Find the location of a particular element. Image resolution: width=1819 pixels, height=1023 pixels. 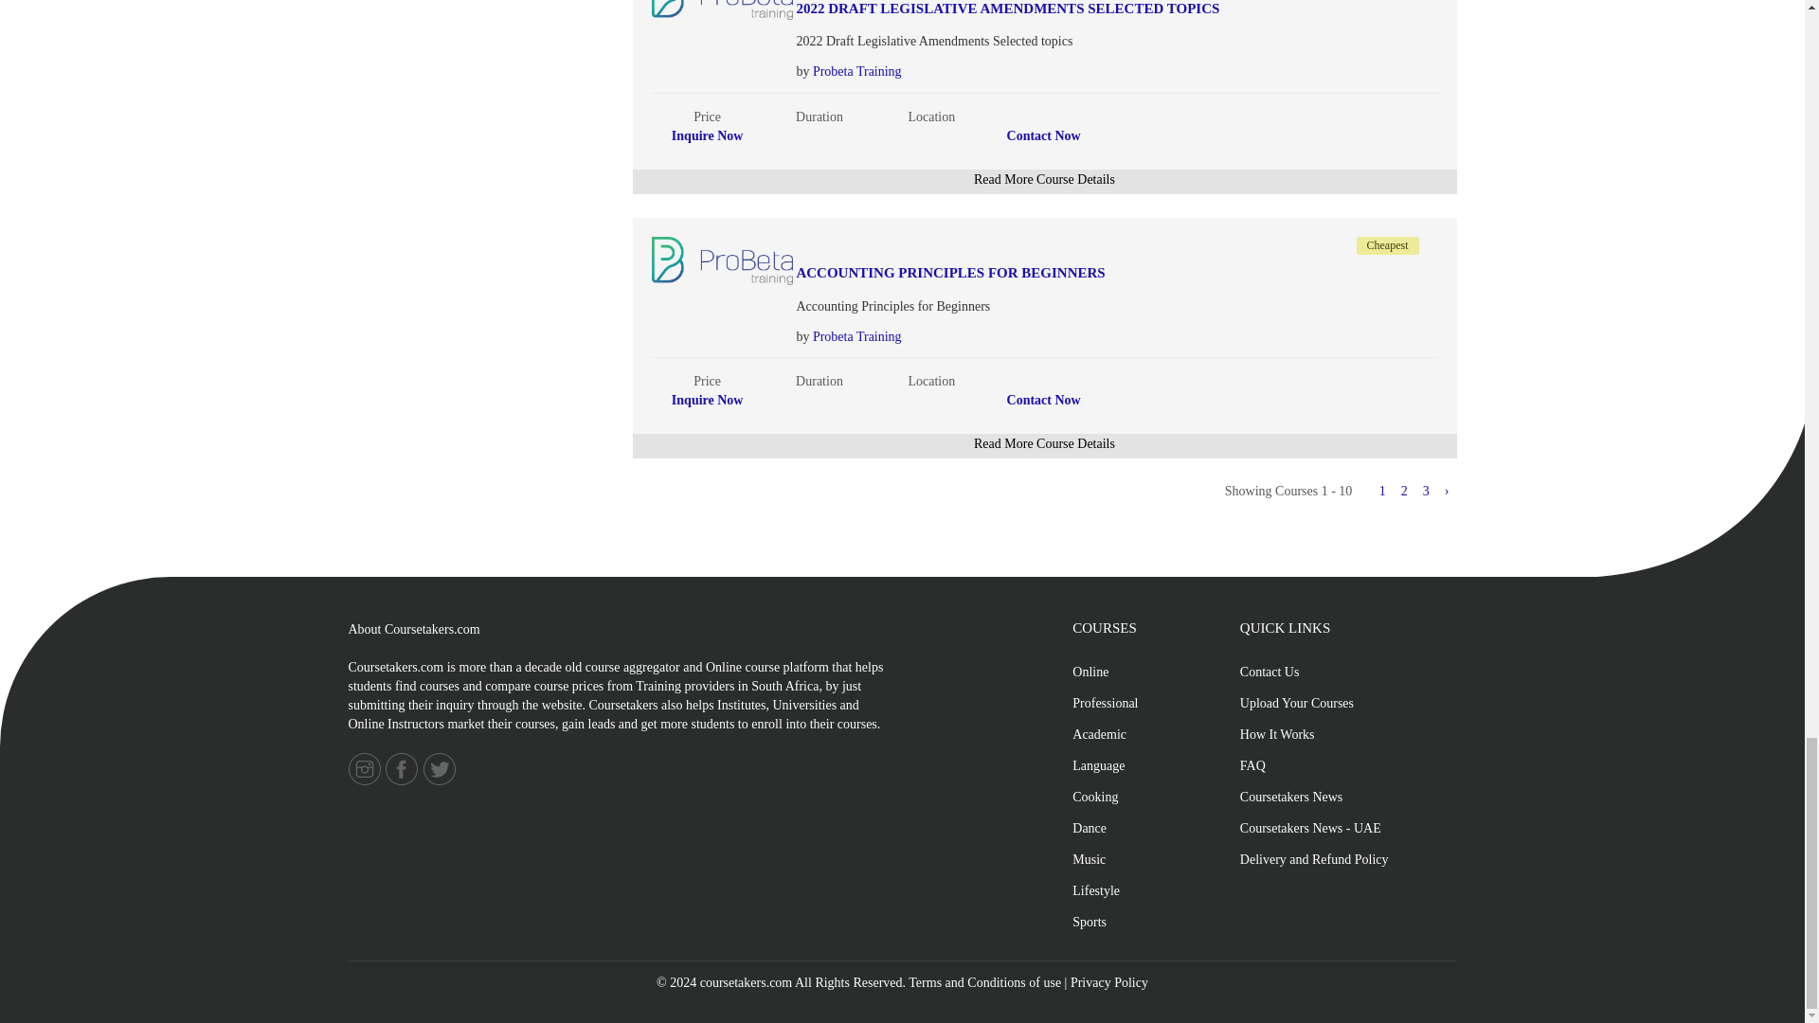

2022 Draft Legislative Amendments Selected Topics is located at coordinates (1047, 9).